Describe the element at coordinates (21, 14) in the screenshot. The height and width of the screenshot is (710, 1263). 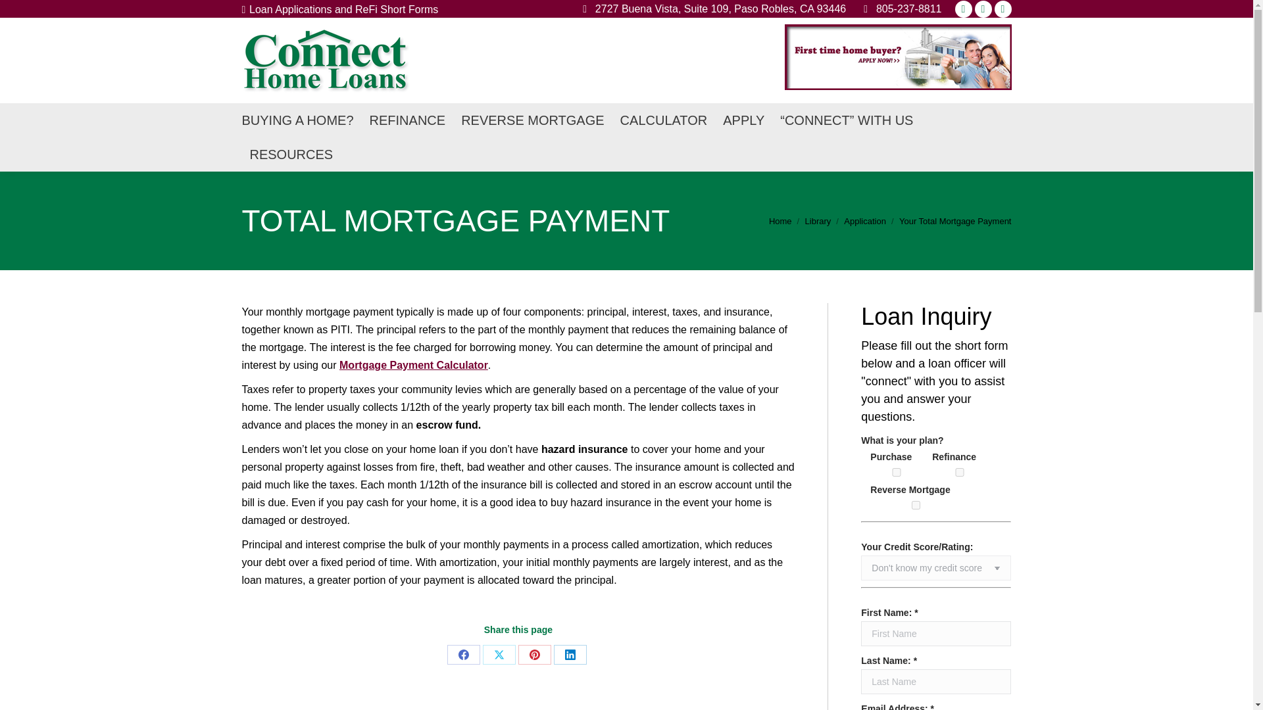
I see `Go!` at that location.